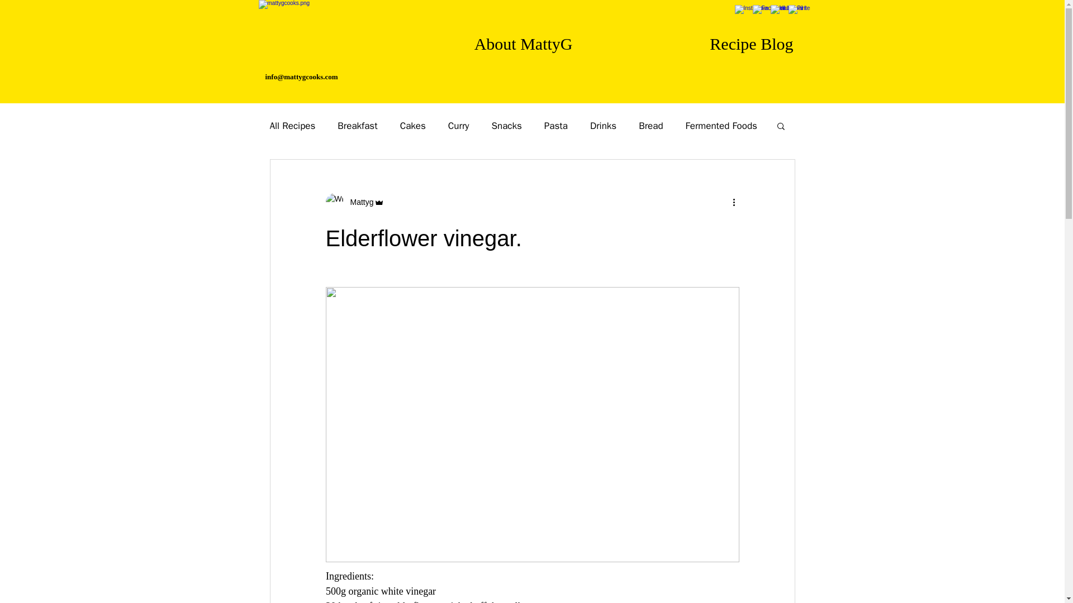 The height and width of the screenshot is (603, 1073). What do you see at coordinates (651, 125) in the screenshot?
I see `Bread` at bounding box center [651, 125].